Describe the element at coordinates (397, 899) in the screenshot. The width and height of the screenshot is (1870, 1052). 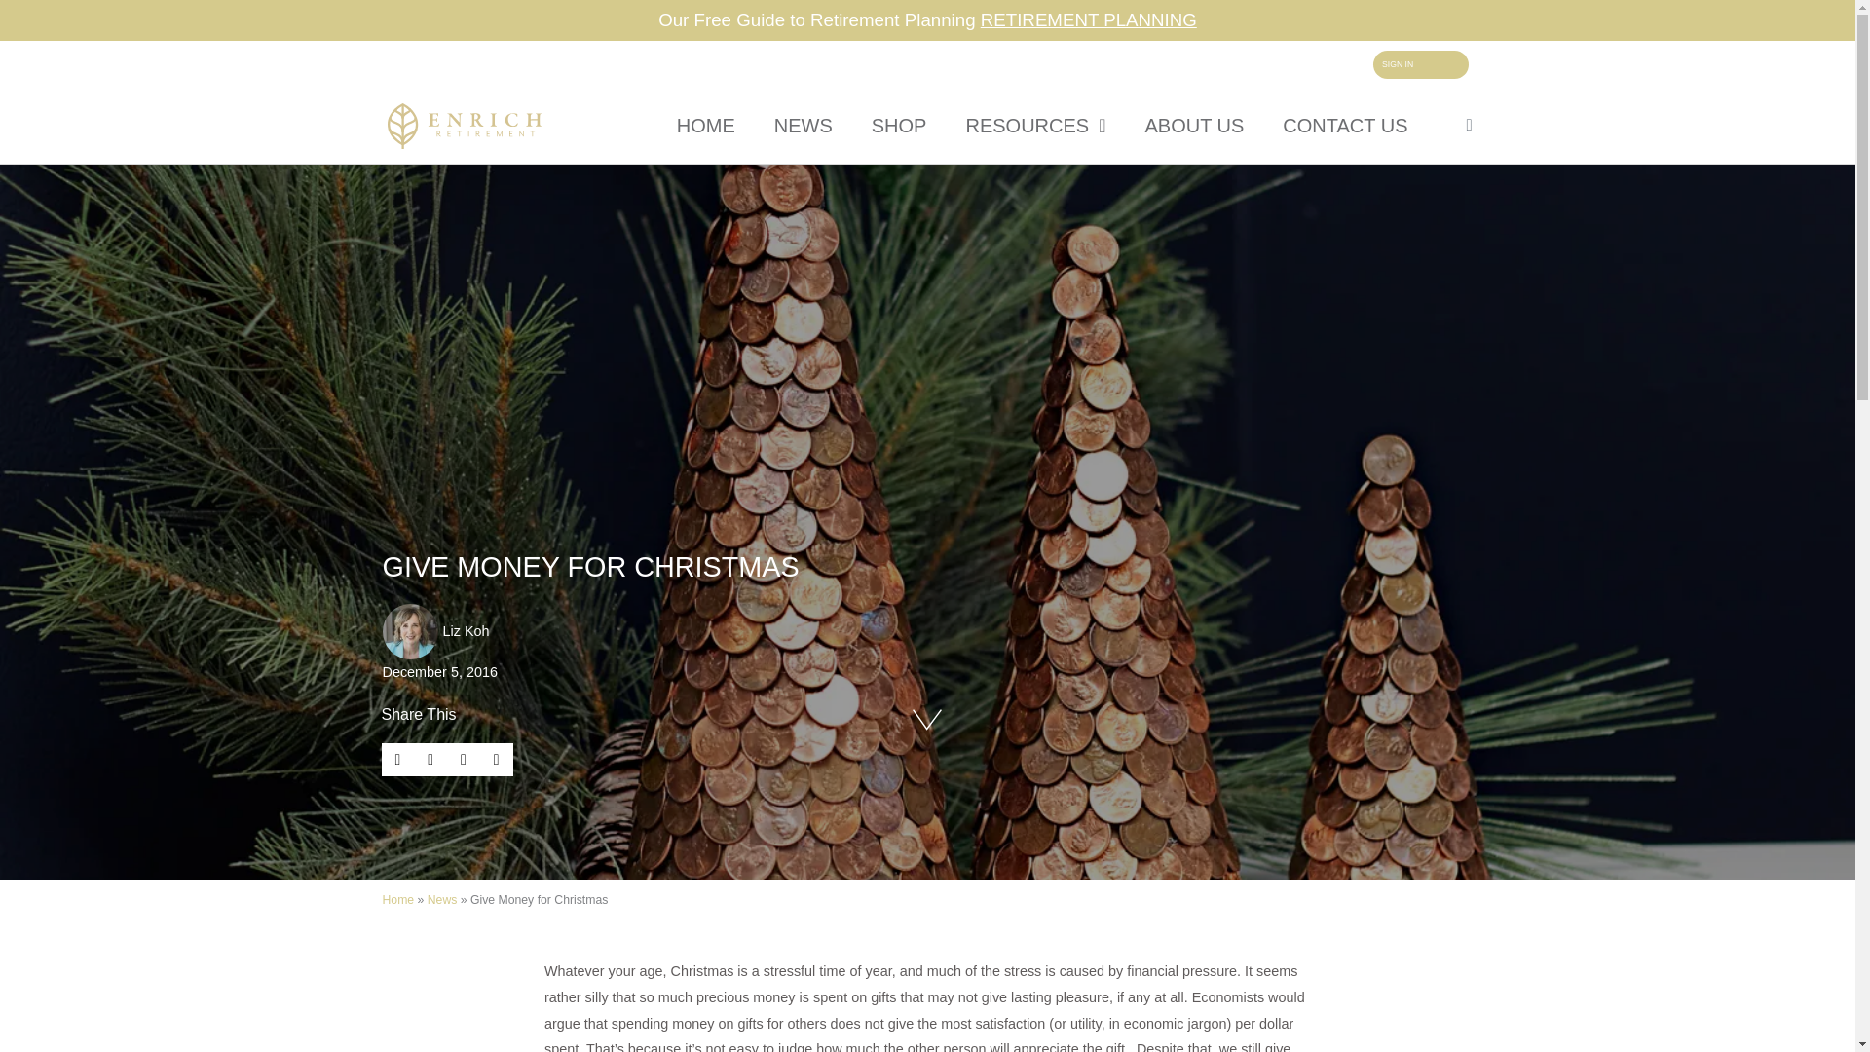
I see `Home` at that location.